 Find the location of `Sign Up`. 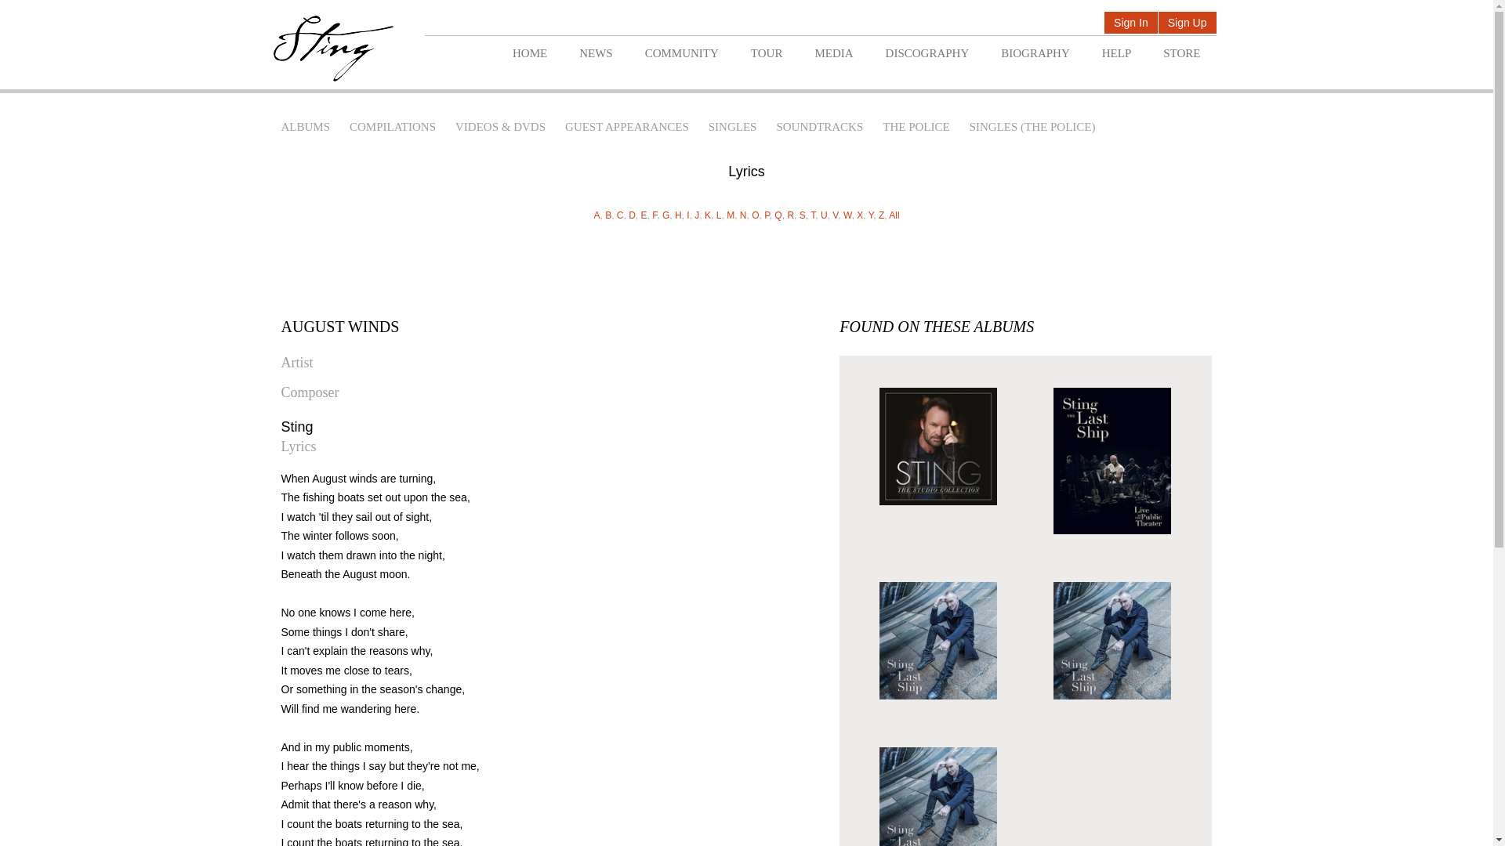

Sign Up is located at coordinates (1187, 23).